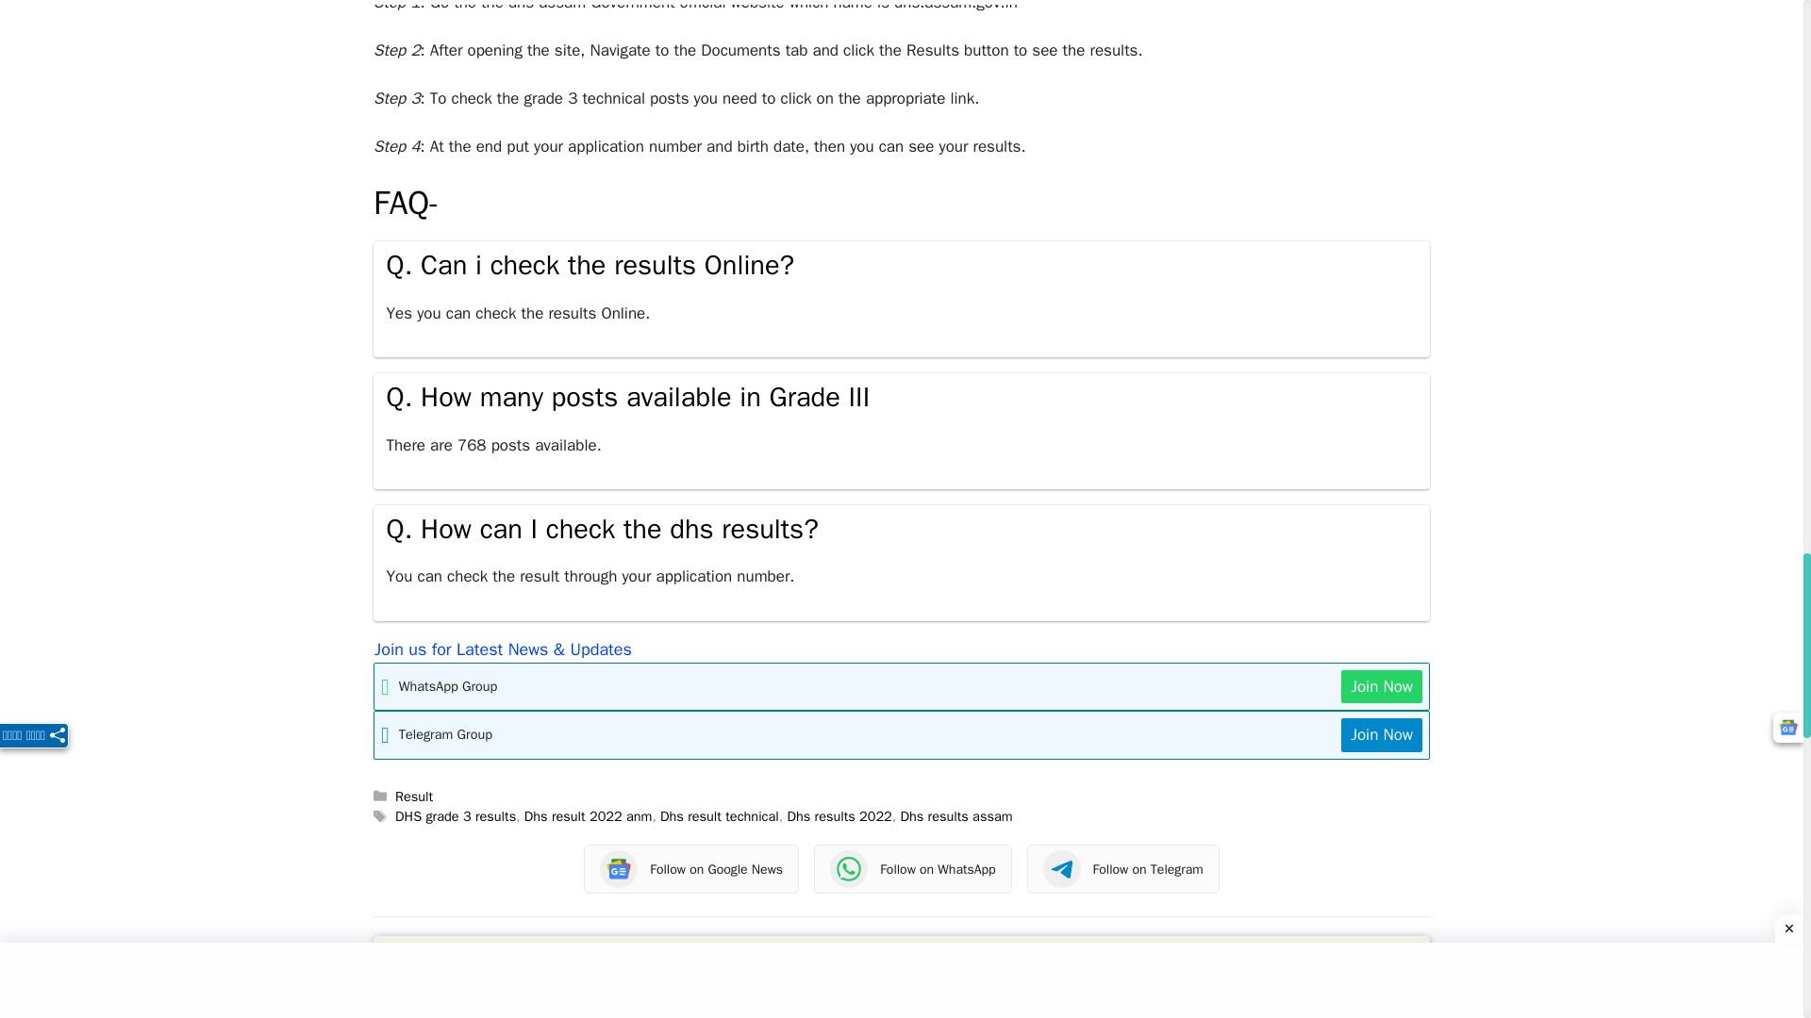 This screenshot has height=1018, width=1811. Describe the element at coordinates (956, 816) in the screenshot. I see `Dhs results assam` at that location.